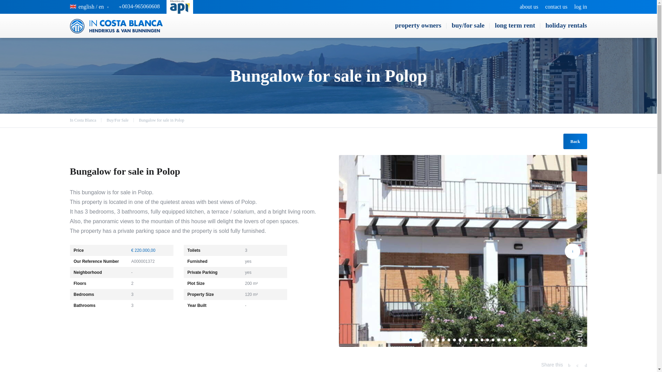 This screenshot has width=662, height=372. What do you see at coordinates (556, 7) in the screenshot?
I see `contact us` at bounding box center [556, 7].